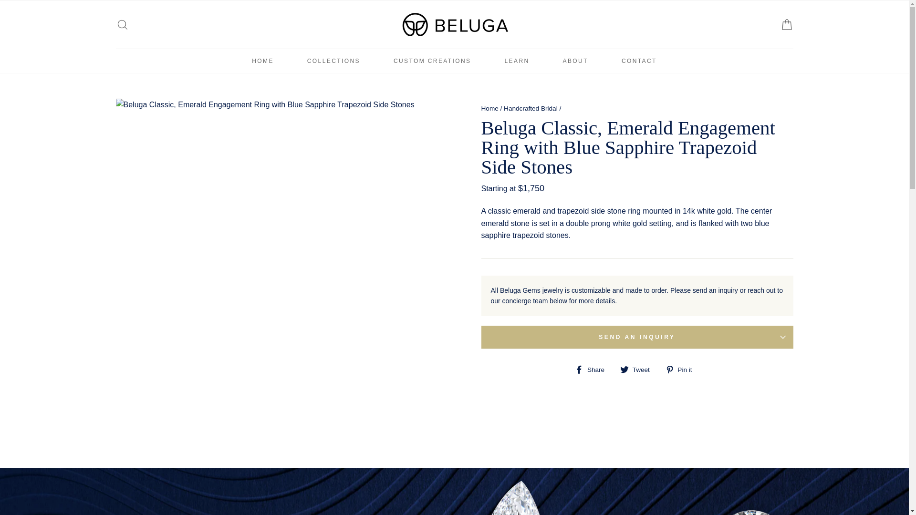 Image resolution: width=916 pixels, height=515 pixels. Describe the element at coordinates (531, 109) in the screenshot. I see `CONTACT` at that location.